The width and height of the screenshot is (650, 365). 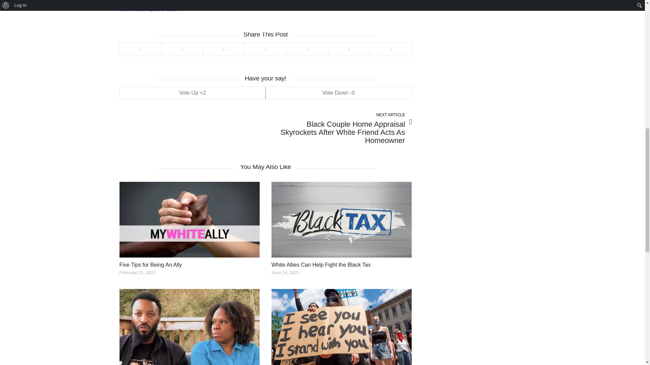 I want to click on Twitter, so click(x=140, y=49).